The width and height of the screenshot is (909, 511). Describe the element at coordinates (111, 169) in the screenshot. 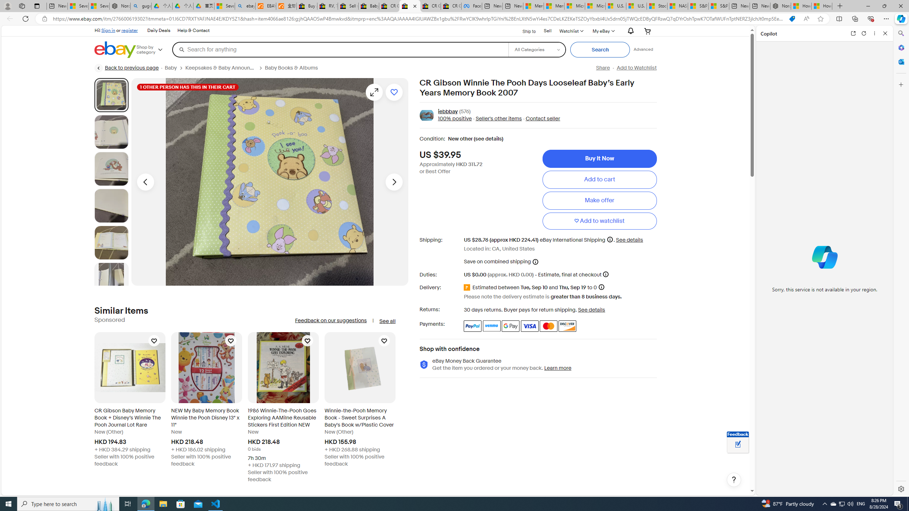

I see `Picture 3 of 22` at that location.